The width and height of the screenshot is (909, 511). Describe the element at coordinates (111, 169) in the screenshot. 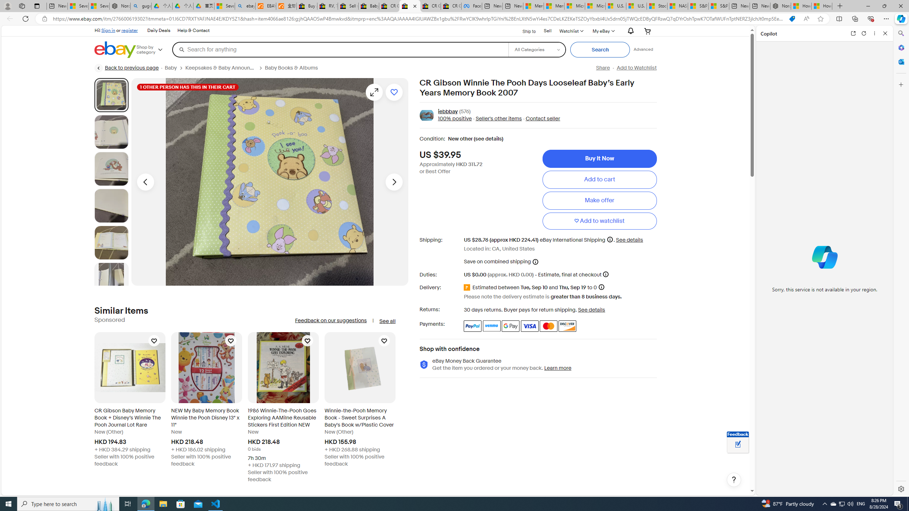

I see `Picture 3 of 22` at that location.